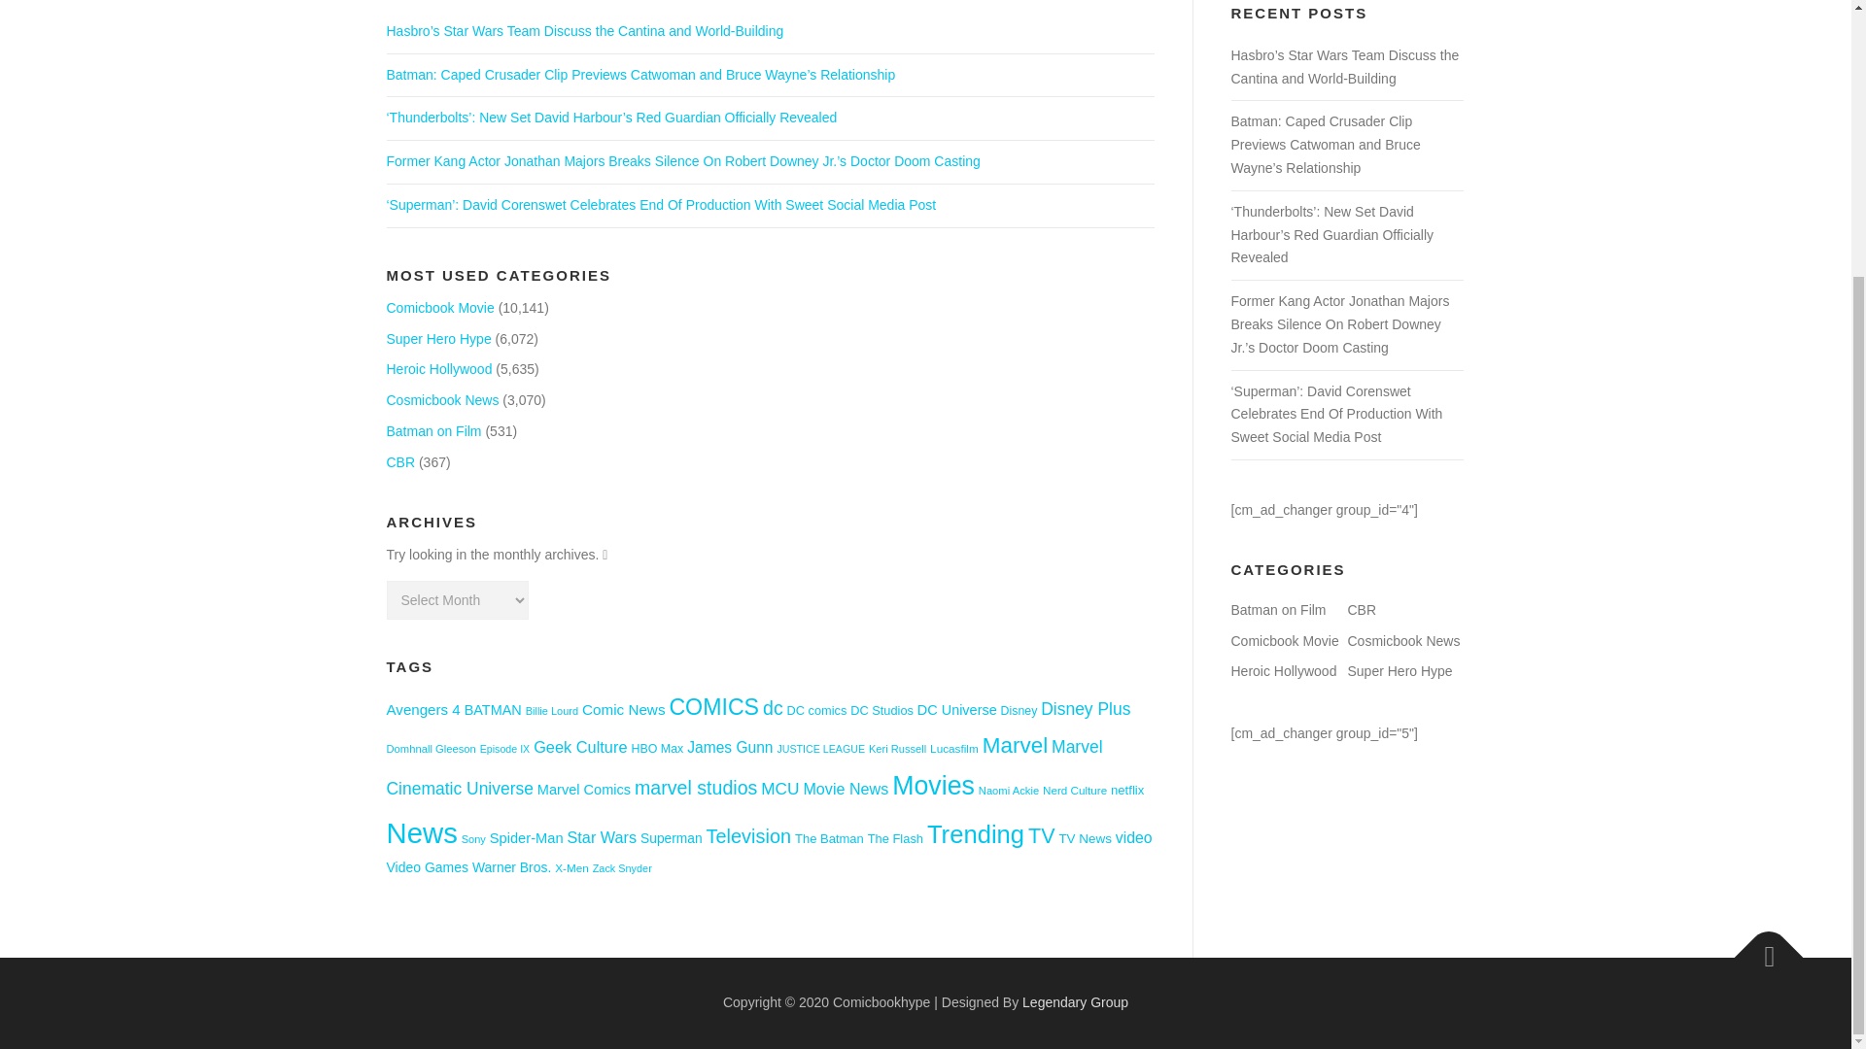 The width and height of the screenshot is (1866, 1049). Describe the element at coordinates (729, 747) in the screenshot. I see `James Gunn` at that location.